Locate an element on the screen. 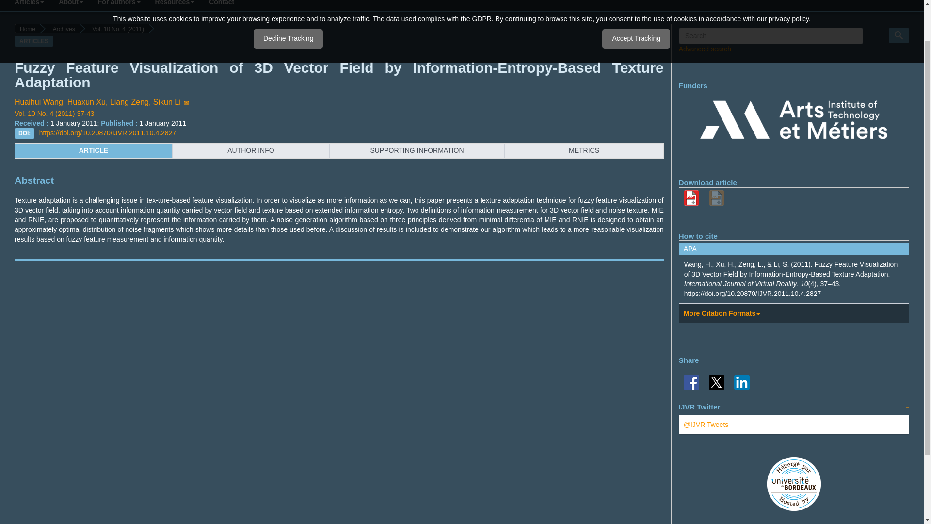  Archives is located at coordinates (60, 28).